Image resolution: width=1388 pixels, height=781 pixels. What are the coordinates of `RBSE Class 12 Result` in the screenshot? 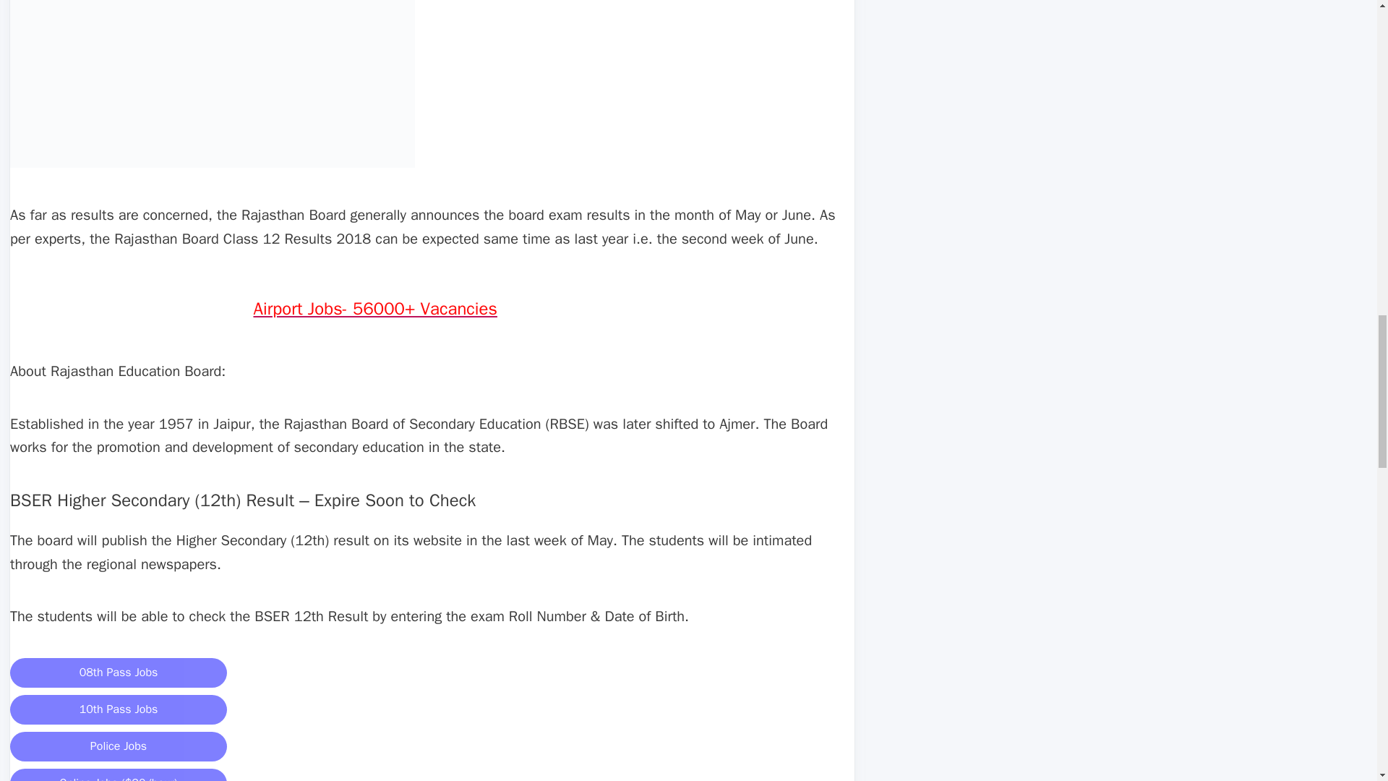 It's located at (213, 84).